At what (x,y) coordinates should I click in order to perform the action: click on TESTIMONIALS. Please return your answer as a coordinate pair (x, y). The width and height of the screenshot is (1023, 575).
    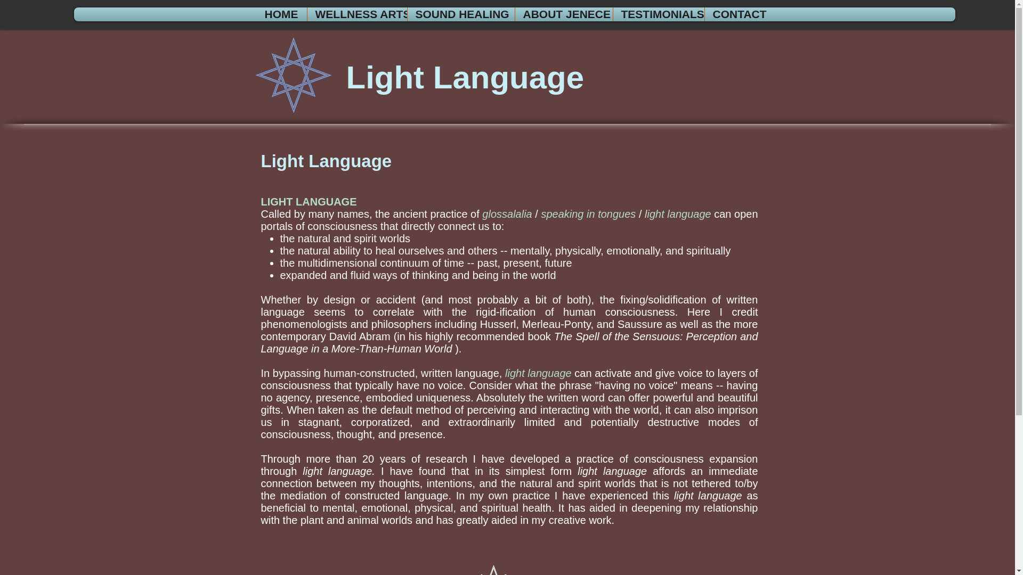
    Looking at the image, I should click on (659, 14).